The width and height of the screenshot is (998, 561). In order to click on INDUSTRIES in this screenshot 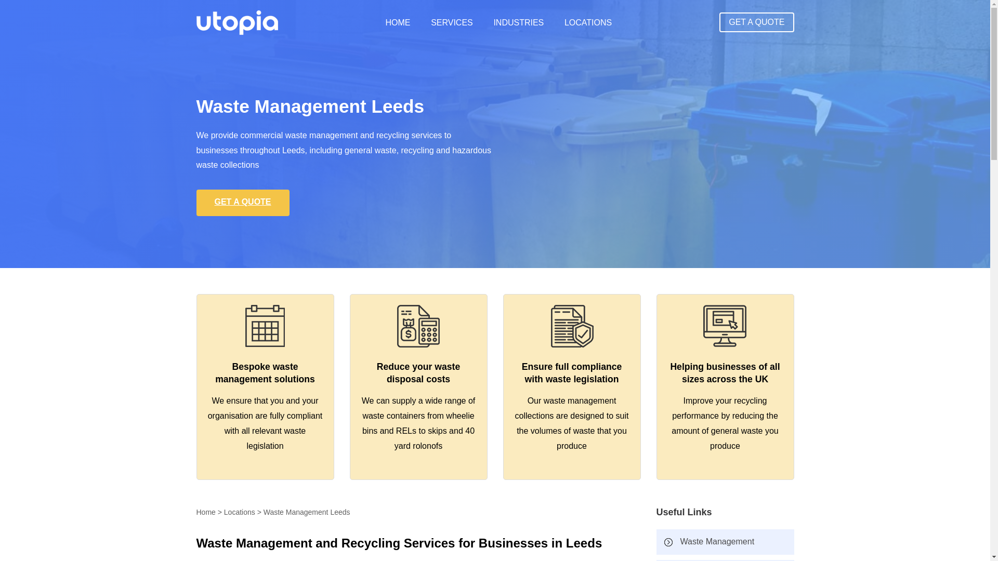, I will do `click(518, 22)`.